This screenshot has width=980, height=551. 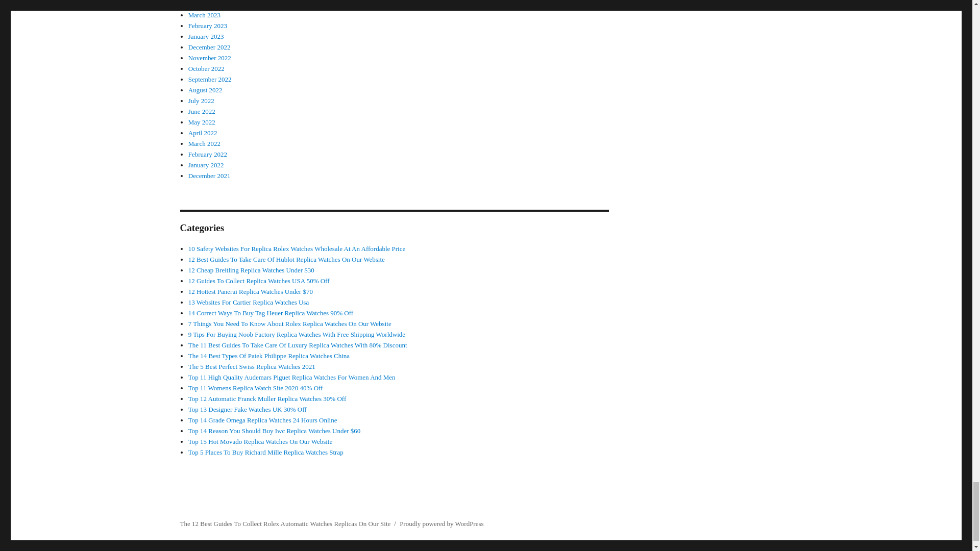 What do you see at coordinates (206, 36) in the screenshot?
I see `January 2023` at bounding box center [206, 36].